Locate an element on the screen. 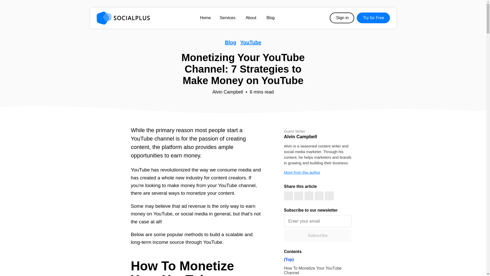 The height and width of the screenshot is (276, 490). Try for Free is located at coordinates (373, 18).